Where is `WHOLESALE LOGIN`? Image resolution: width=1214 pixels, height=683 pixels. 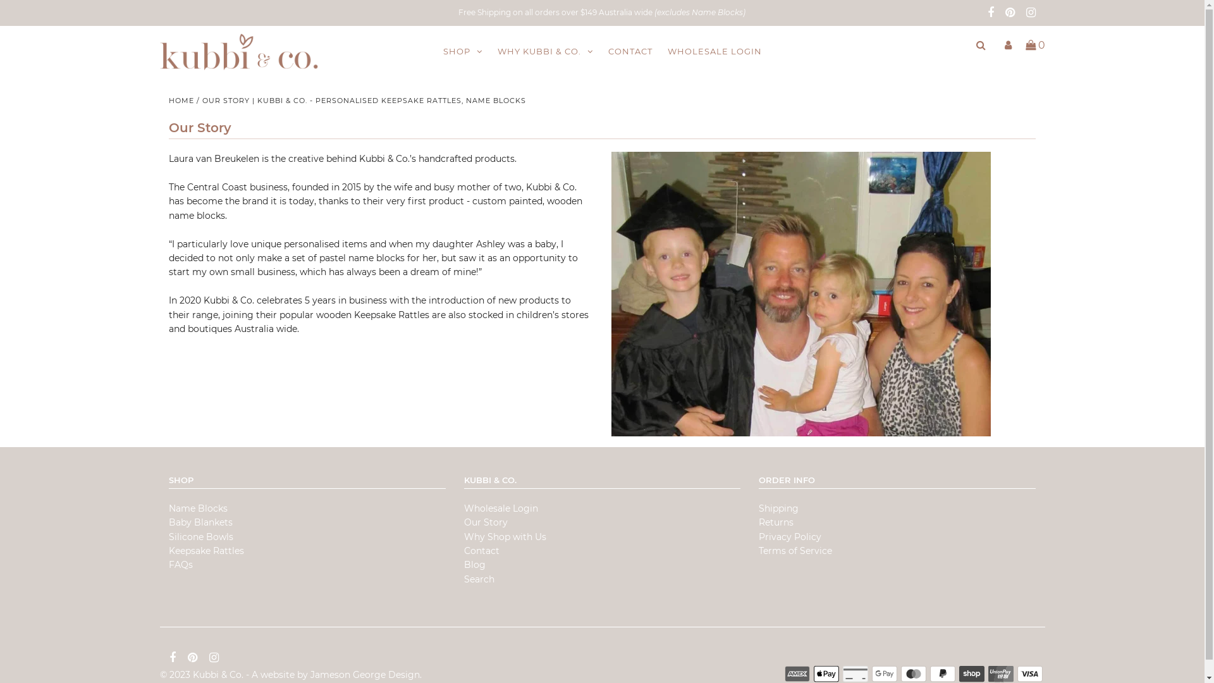 WHOLESALE LOGIN is located at coordinates (714, 51).